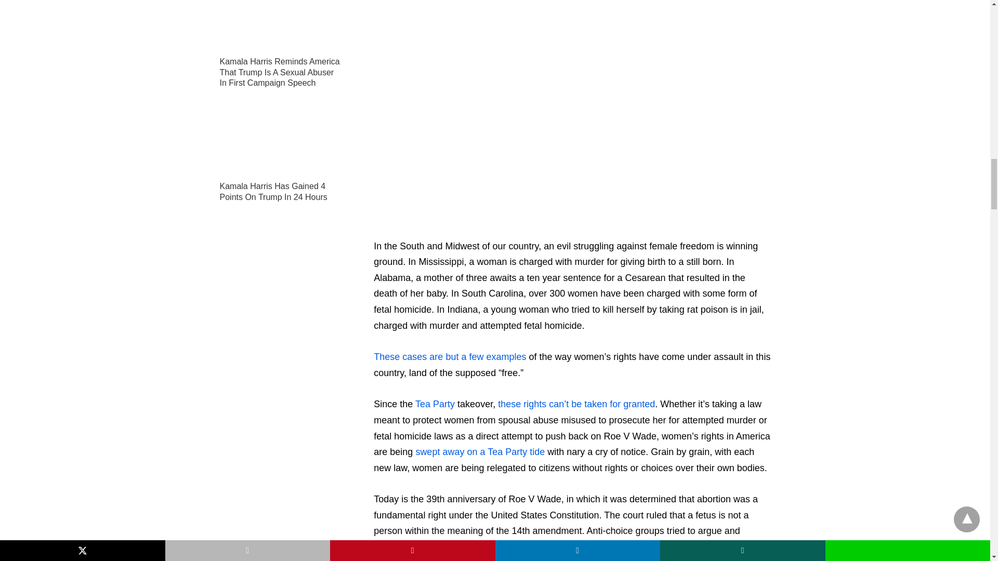  I want to click on These cases are but a few examples, so click(449, 356).